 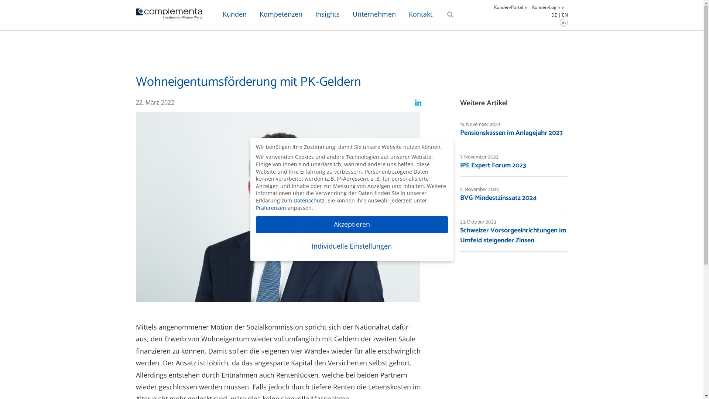 I want to click on Deutsch, so click(x=556, y=15).